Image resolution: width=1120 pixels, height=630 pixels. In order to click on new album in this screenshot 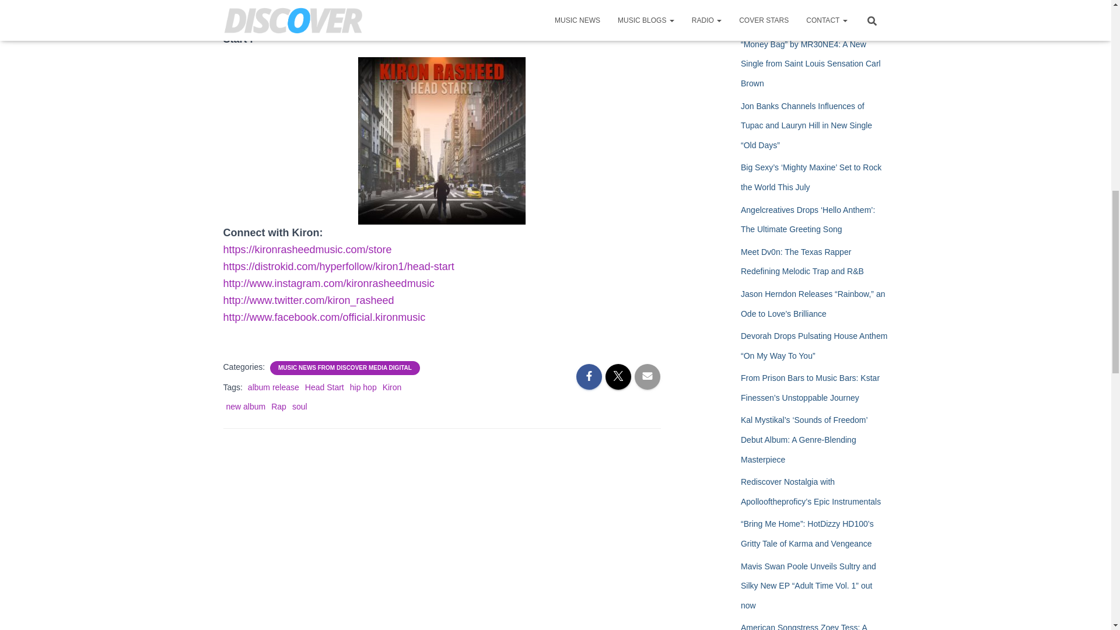, I will do `click(246, 407)`.